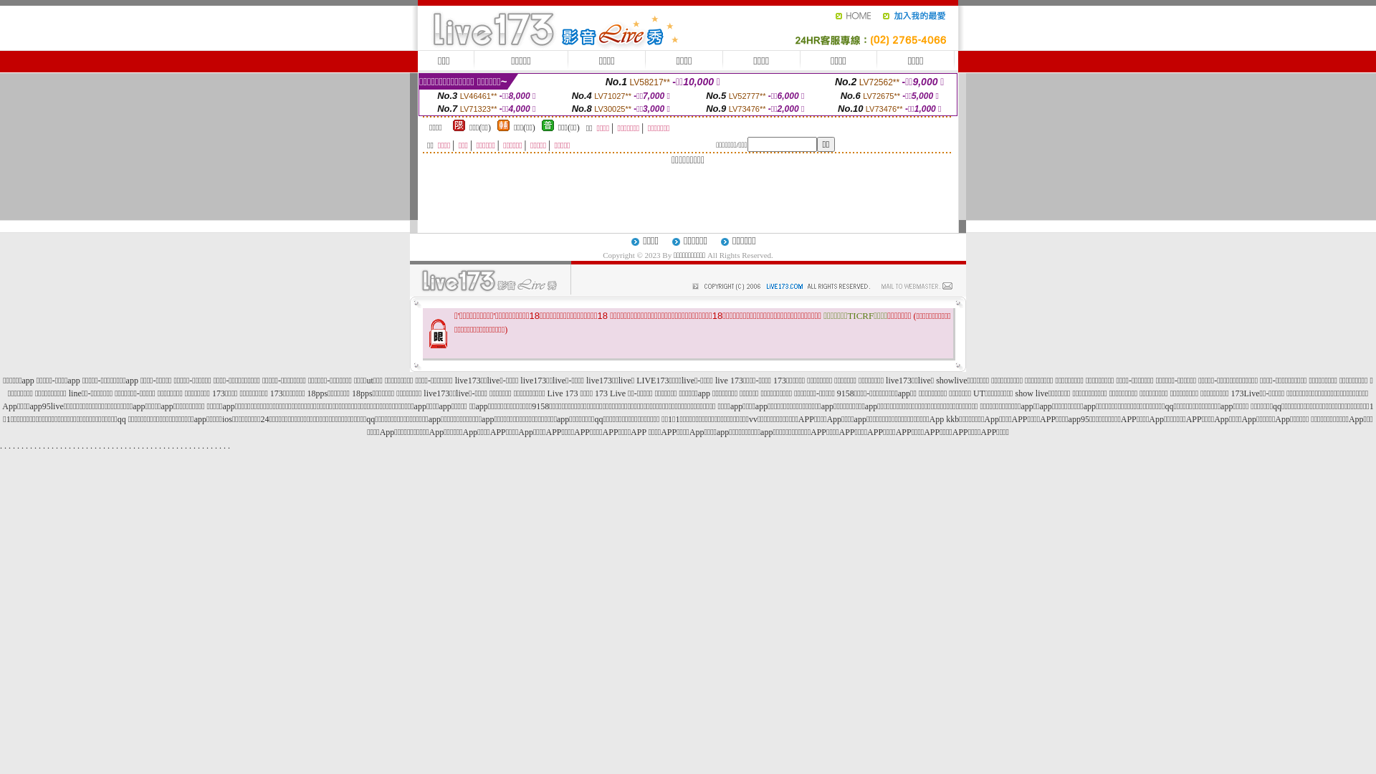 The image size is (1376, 774). Describe the element at coordinates (36, 446) in the screenshot. I see `.` at that location.